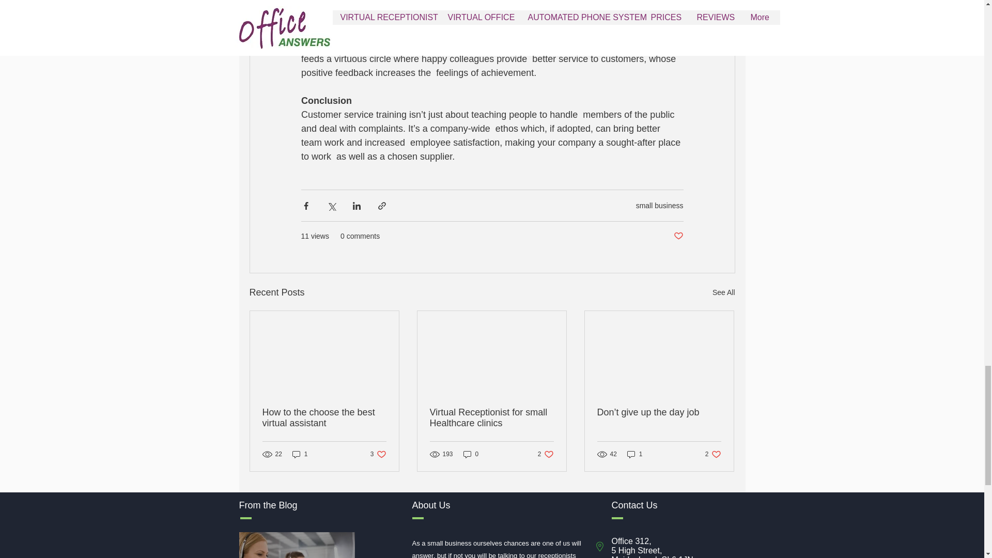 The height and width of the screenshot is (558, 992). What do you see at coordinates (324, 418) in the screenshot?
I see `How to the choose the best virtual assistant` at bounding box center [324, 418].